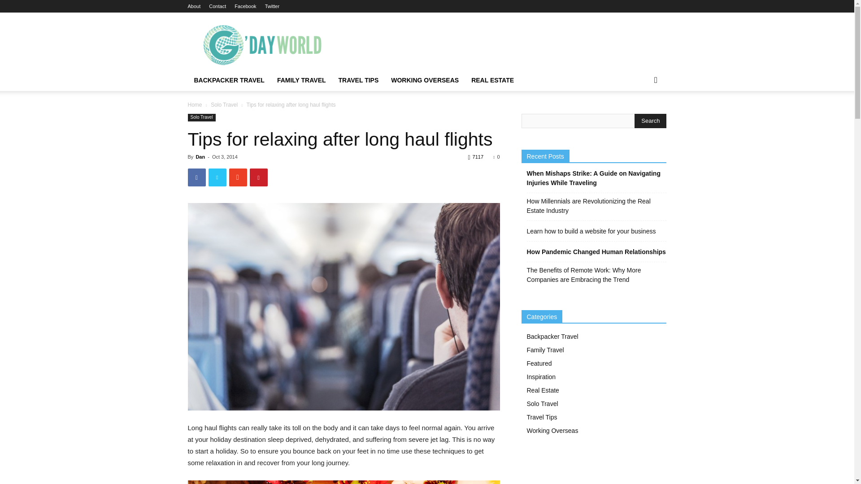 This screenshot has height=484, width=861. I want to click on FAMILY TRAVEL, so click(301, 80).